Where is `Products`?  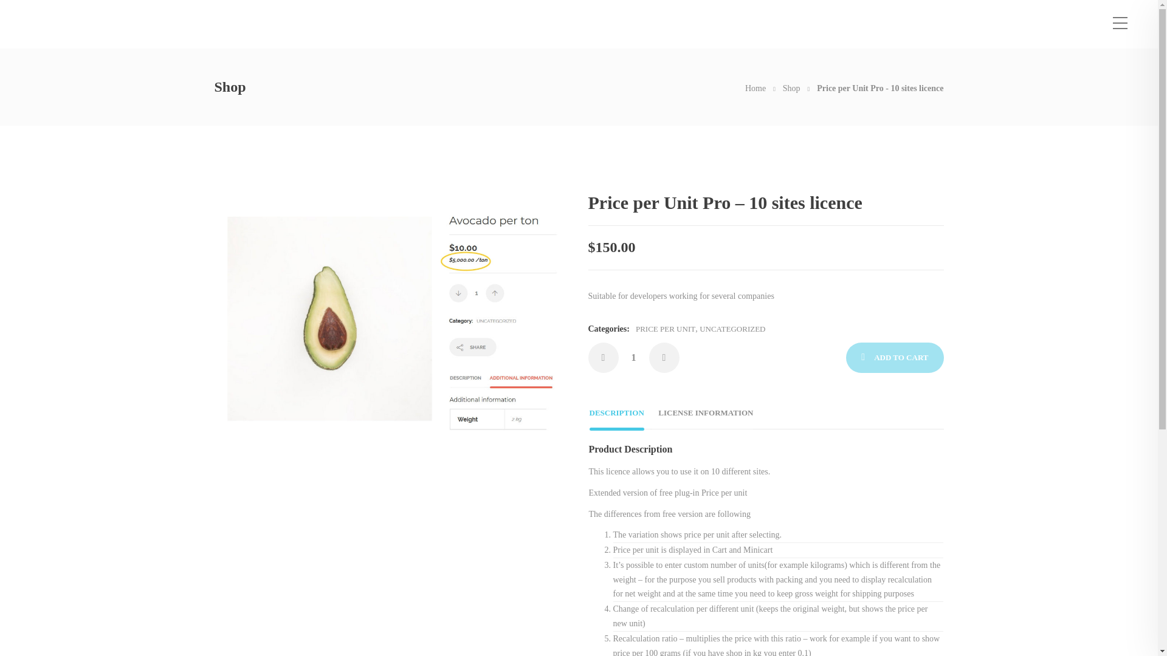
Products is located at coordinates (791, 89).